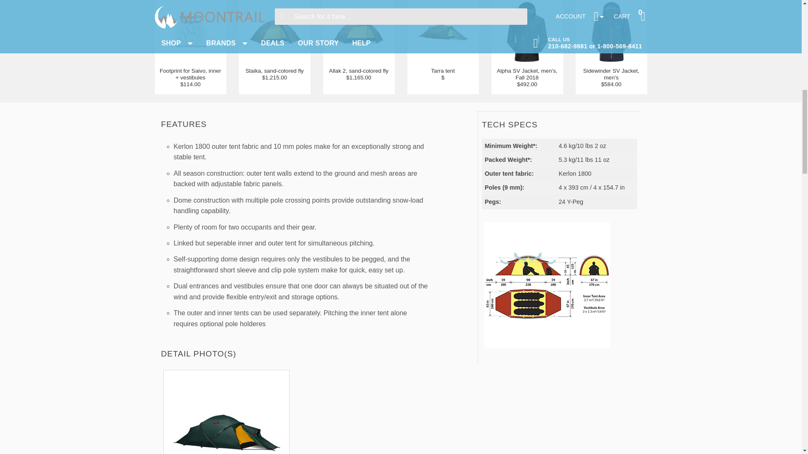 This screenshot has height=454, width=808. What do you see at coordinates (611, 77) in the screenshot?
I see `Arc'teryx Sidewinder SV Jacket, men's` at bounding box center [611, 77].